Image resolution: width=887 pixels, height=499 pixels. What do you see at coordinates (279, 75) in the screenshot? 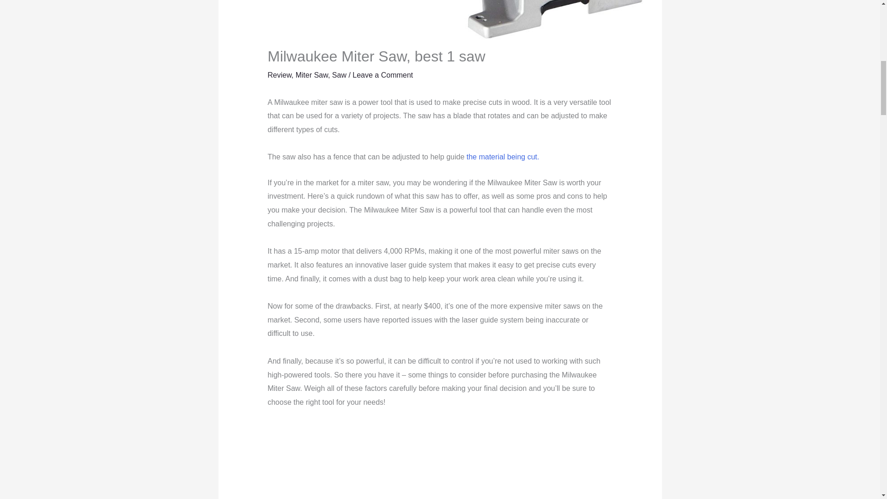
I see `Review` at bounding box center [279, 75].